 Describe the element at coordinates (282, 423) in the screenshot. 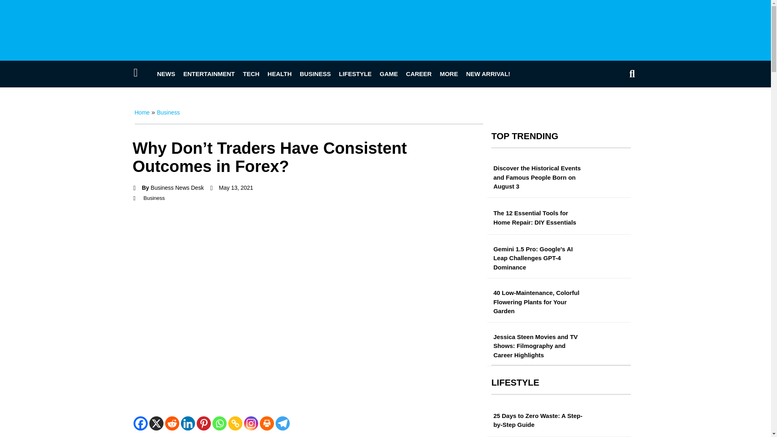

I see `Telegram` at that location.